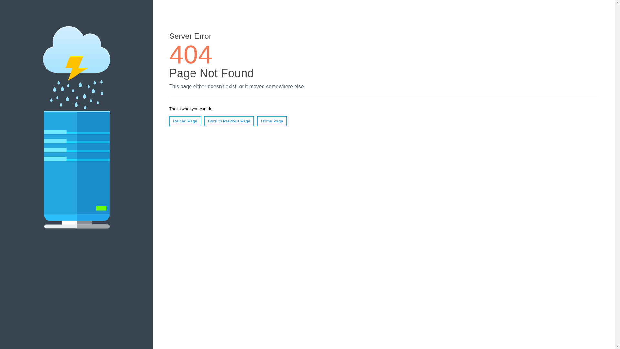 This screenshot has height=349, width=620. Describe the element at coordinates (185, 121) in the screenshot. I see `Reload Page` at that location.